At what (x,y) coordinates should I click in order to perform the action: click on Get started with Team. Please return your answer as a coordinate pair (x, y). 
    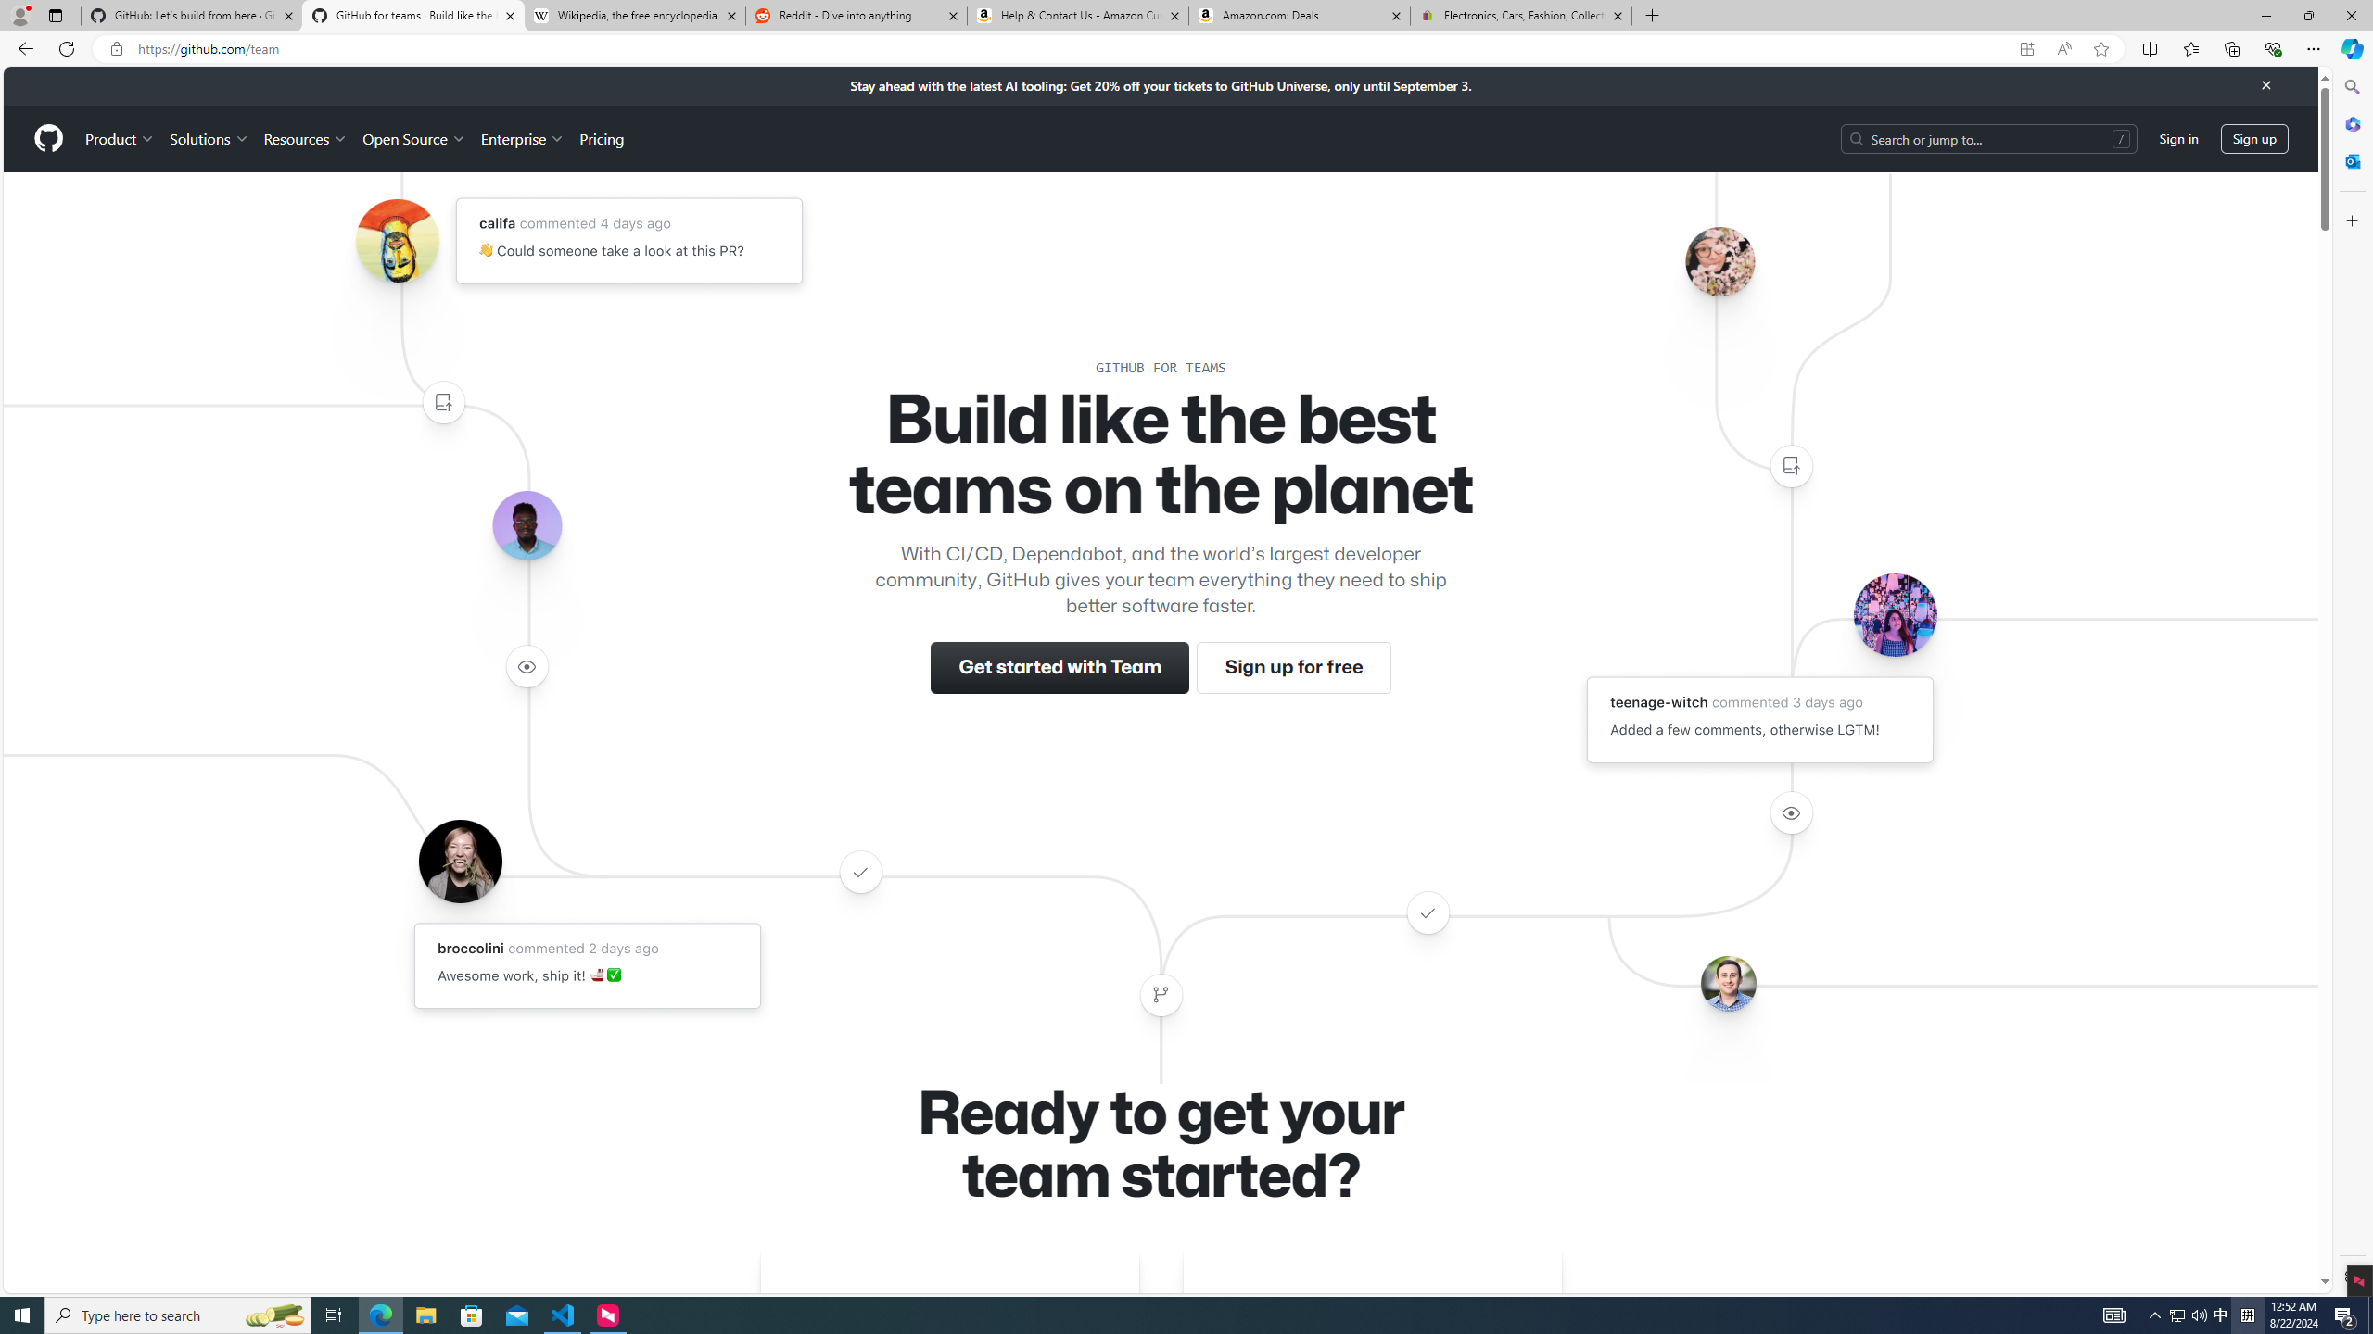
    Looking at the image, I should click on (1060, 668).